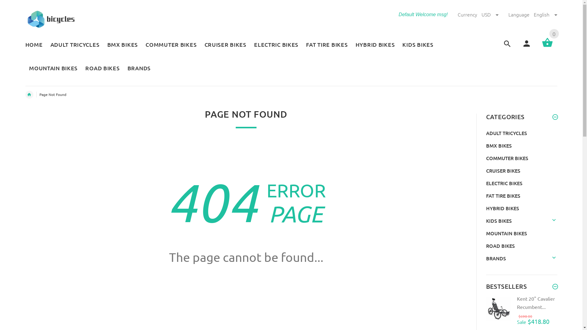 The width and height of the screenshot is (587, 330). Describe the element at coordinates (504, 183) in the screenshot. I see `ELECTRIC BIKES` at that location.